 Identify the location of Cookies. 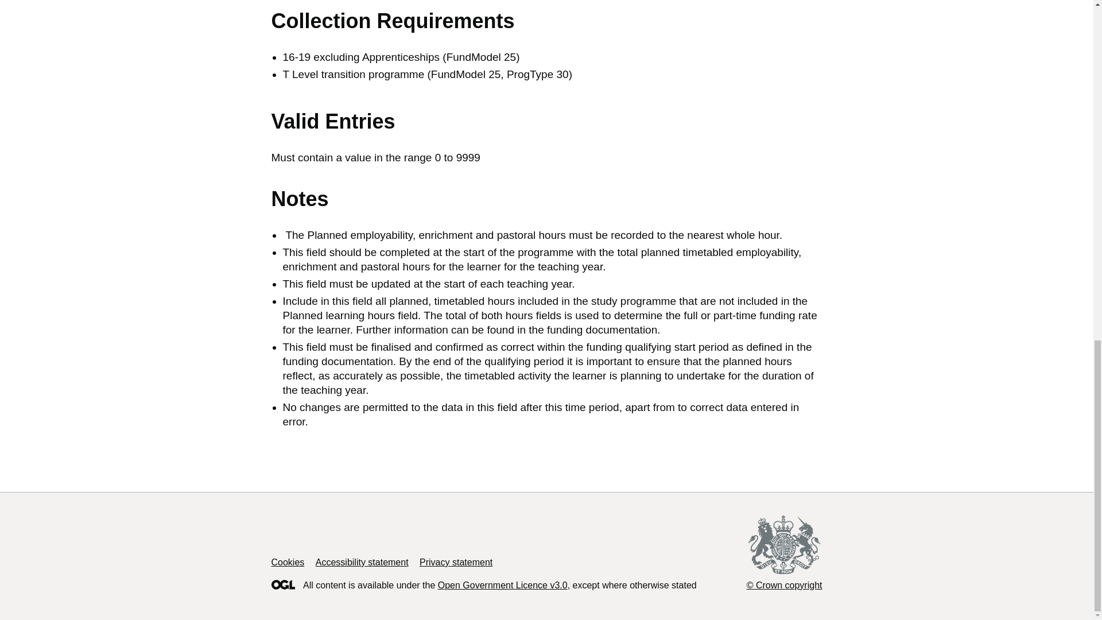
(287, 562).